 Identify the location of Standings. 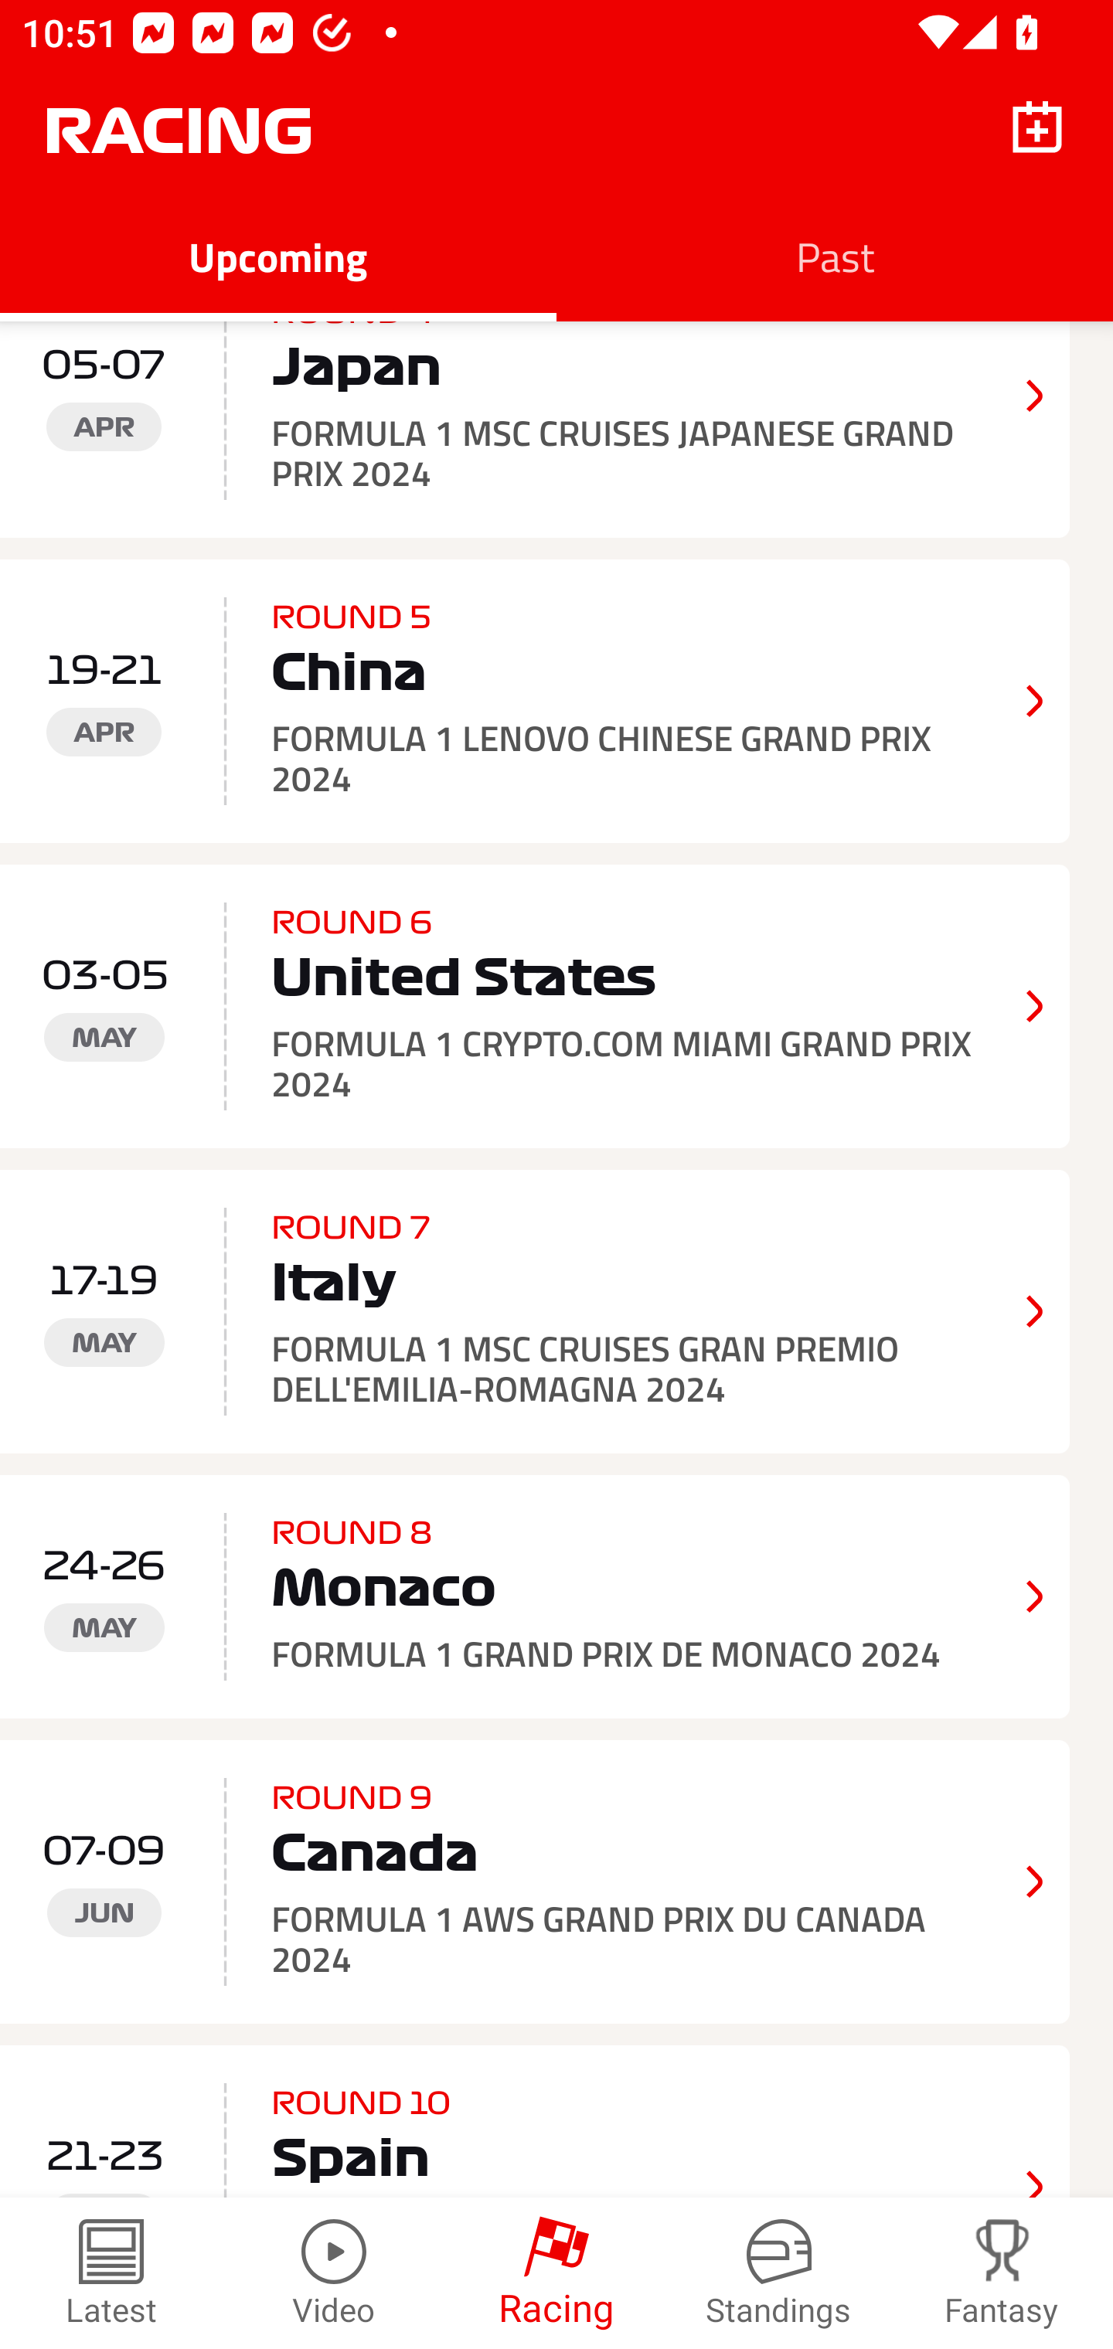
(779, 2273).